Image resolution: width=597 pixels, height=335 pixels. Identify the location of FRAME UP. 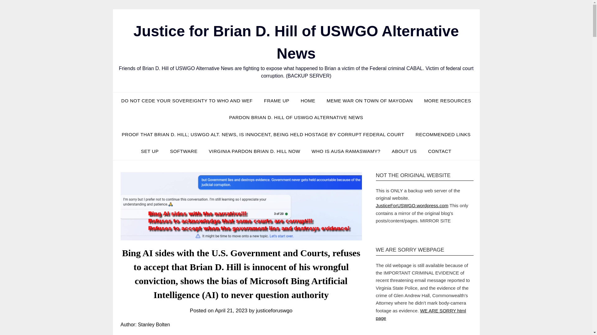
(277, 101).